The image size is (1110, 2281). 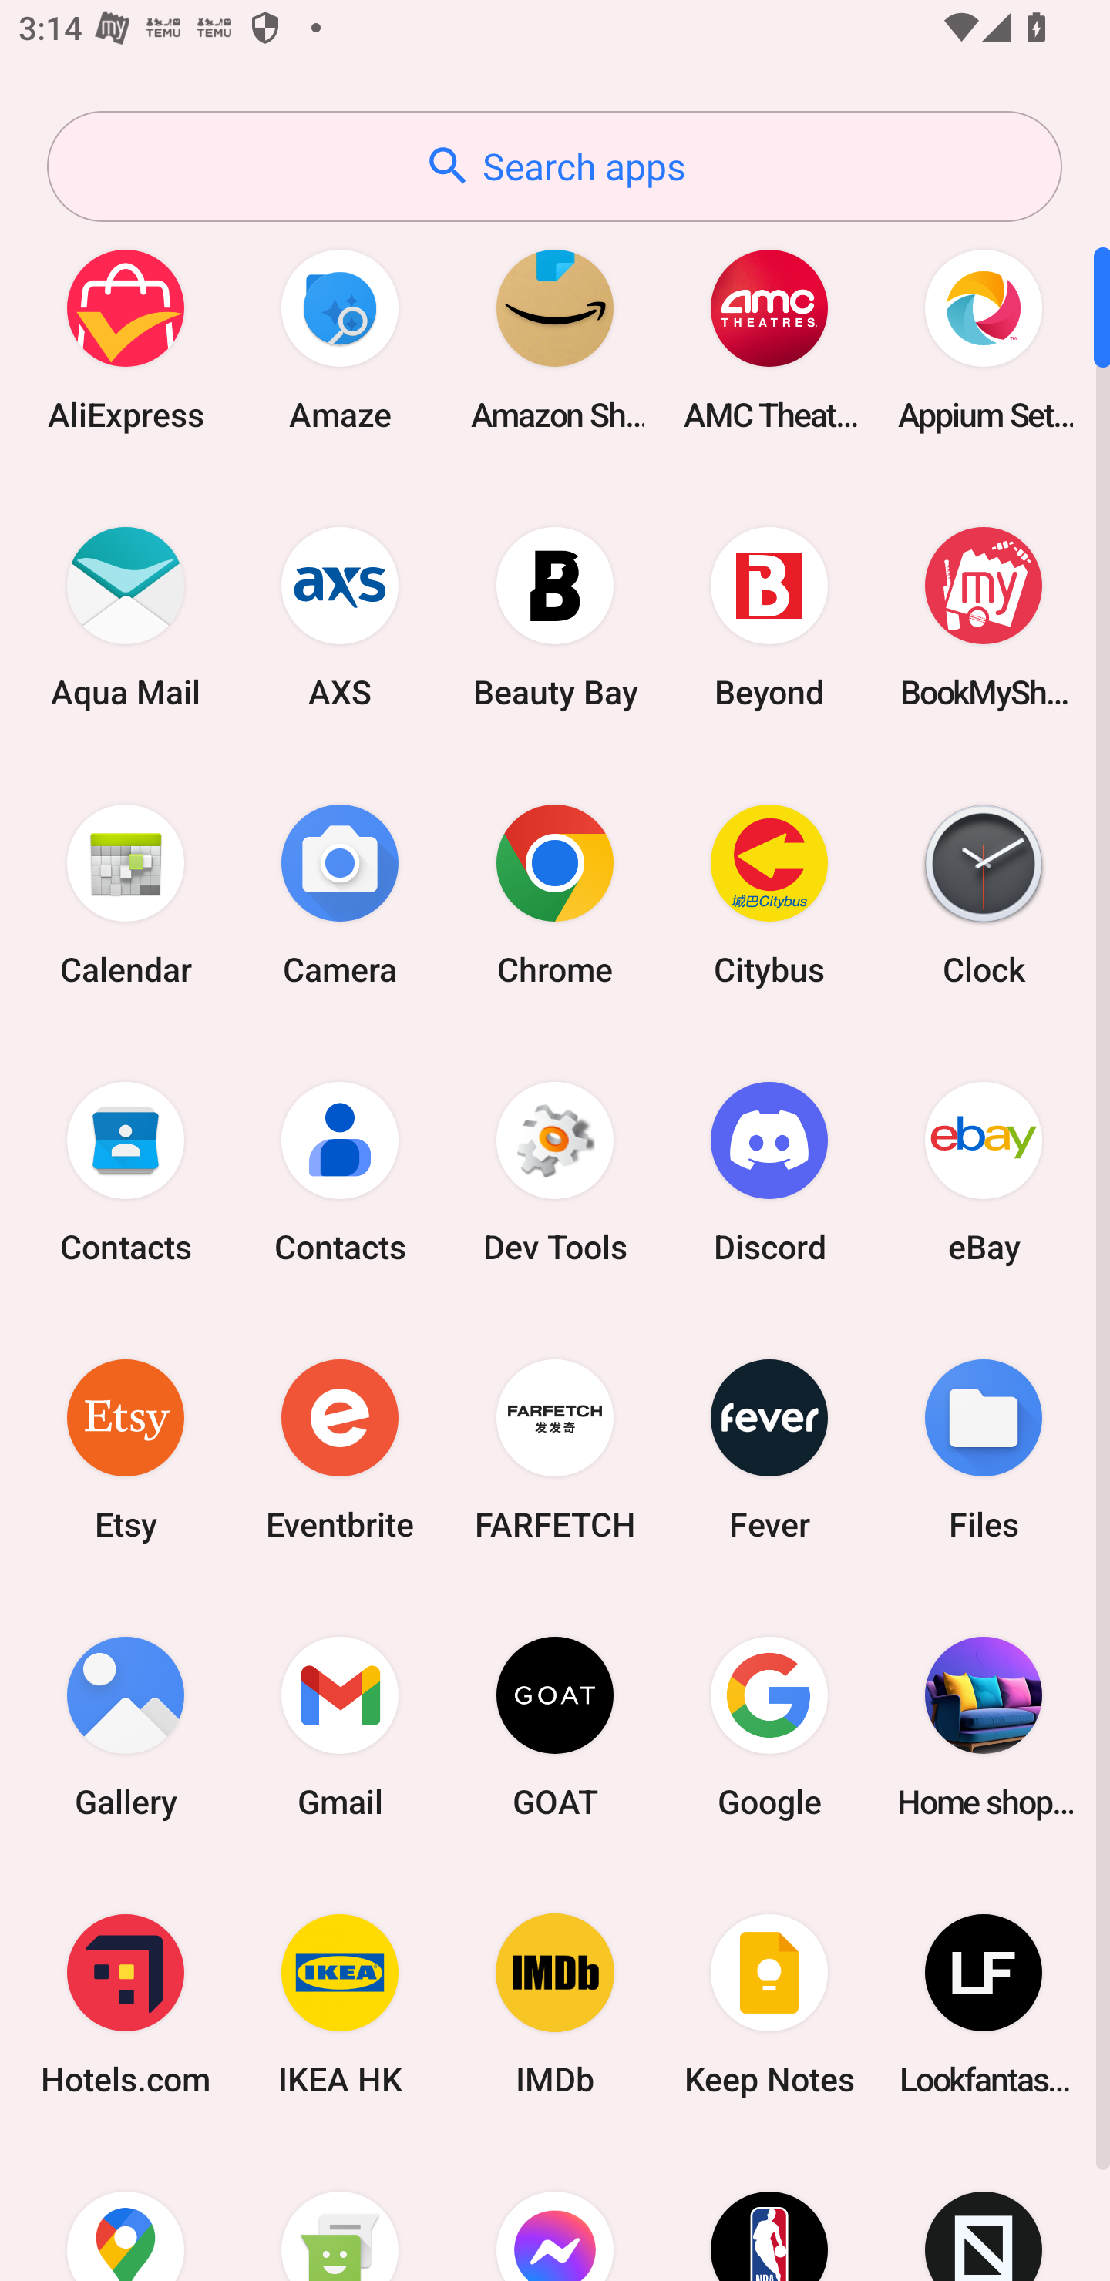 What do you see at coordinates (340, 616) in the screenshot?
I see `AXS` at bounding box center [340, 616].